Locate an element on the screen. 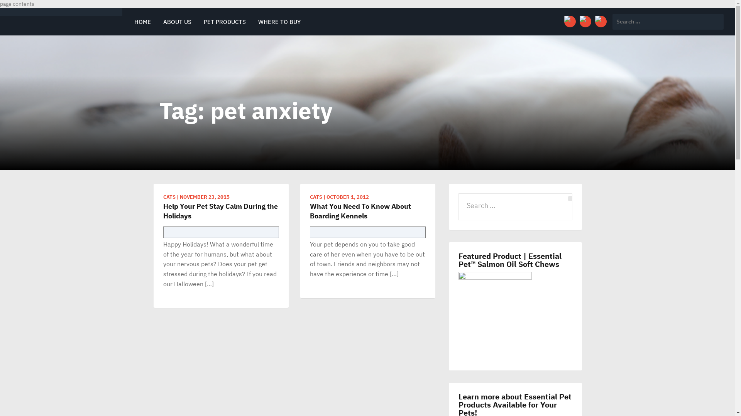 The width and height of the screenshot is (741, 416). WHERE TO BUY is located at coordinates (279, 22).